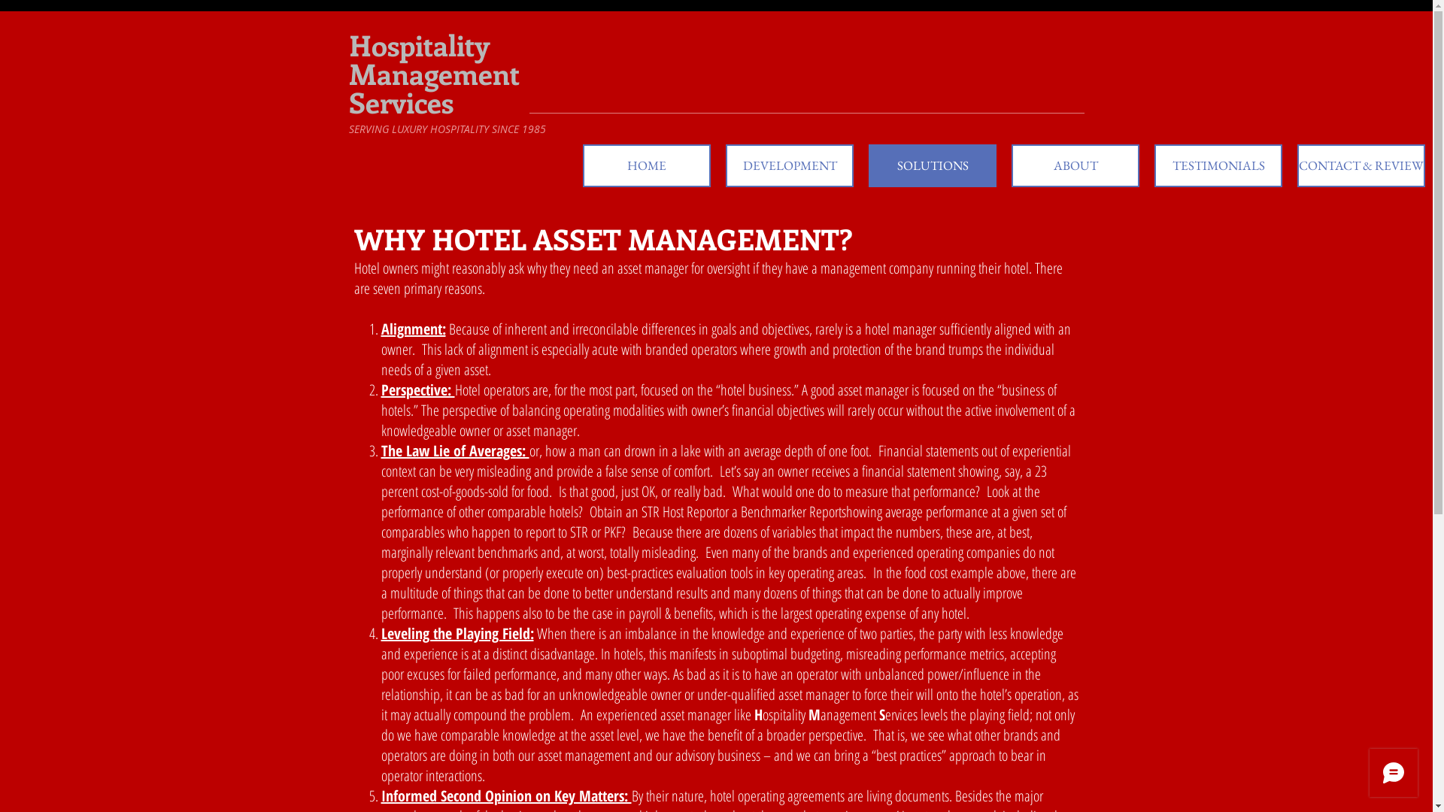 The width and height of the screenshot is (1444, 812). Describe the element at coordinates (790, 165) in the screenshot. I see `DEVELOPMENT` at that location.